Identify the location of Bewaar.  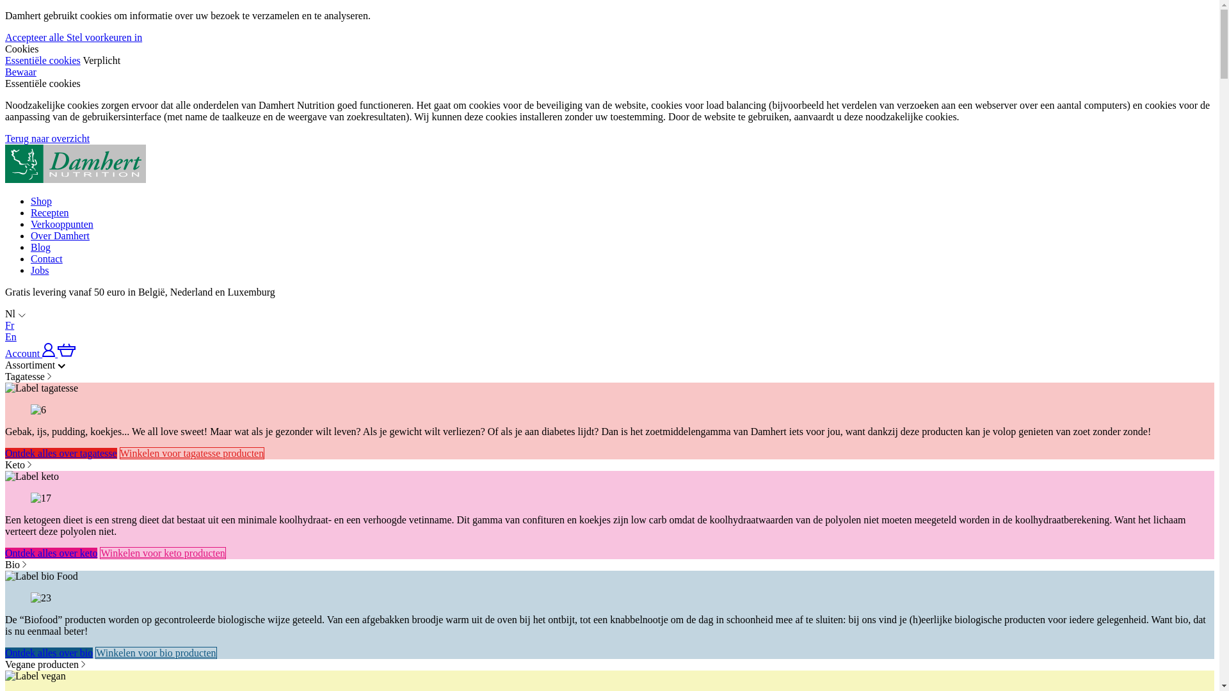
(20, 72).